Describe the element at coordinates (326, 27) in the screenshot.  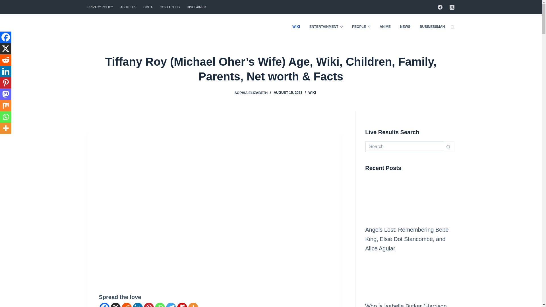
I see `ENTERTAINMENT` at that location.